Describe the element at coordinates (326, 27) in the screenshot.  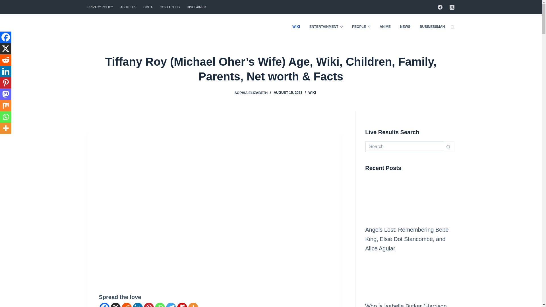
I see `ENTERTAINMENT` at that location.